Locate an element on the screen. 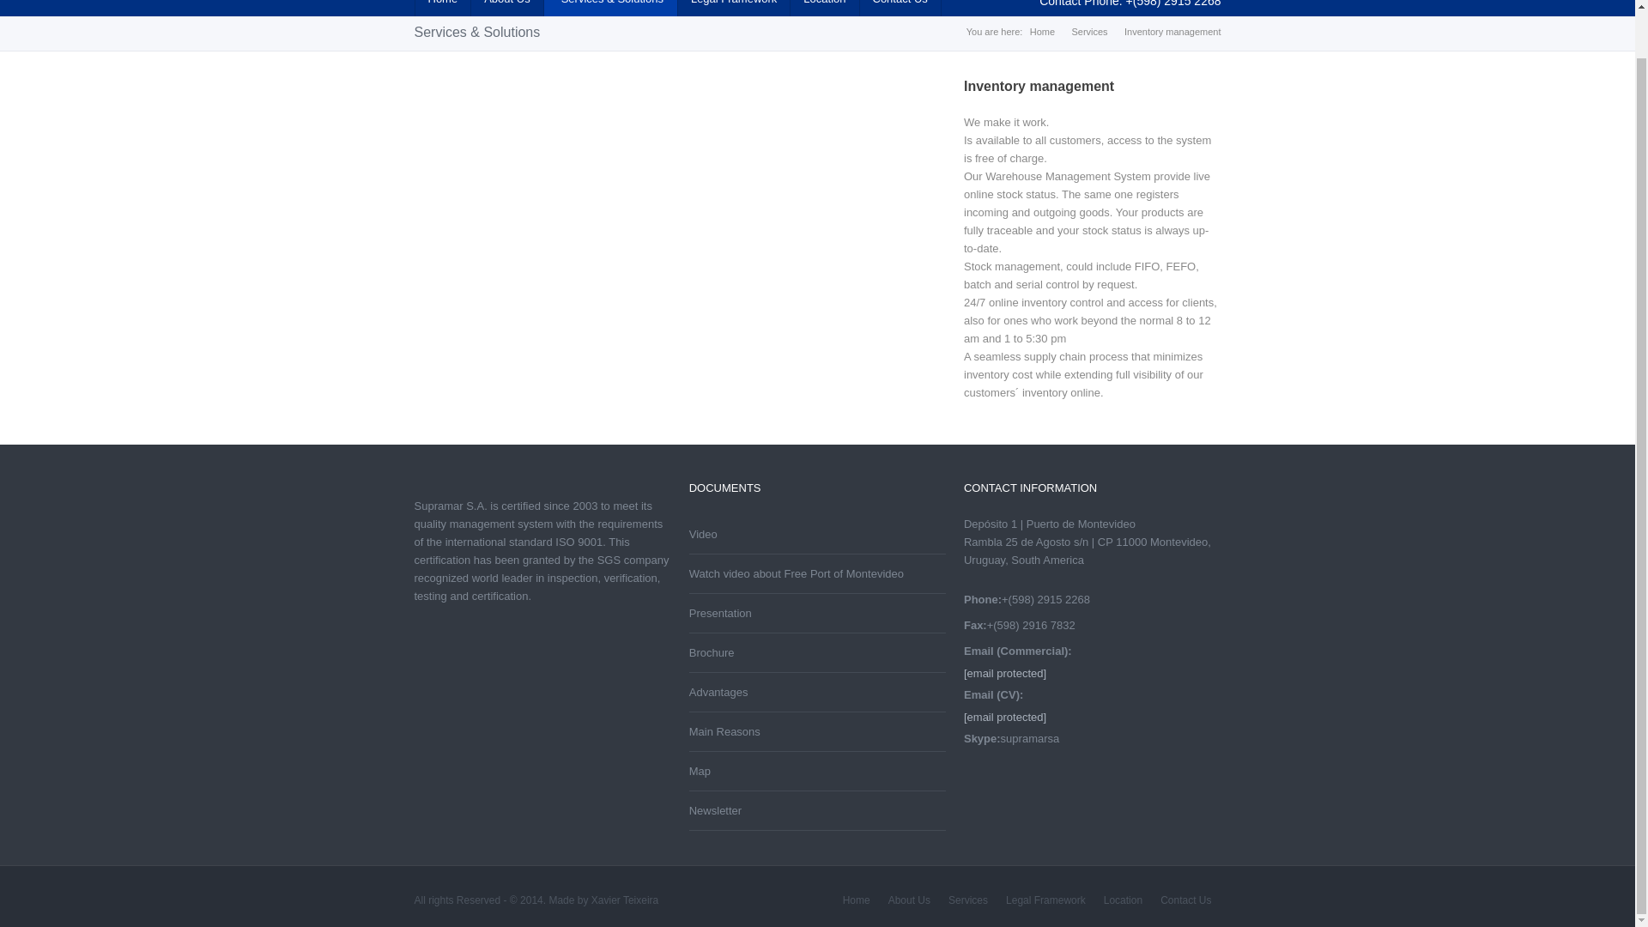  About Us is located at coordinates (506, 9).